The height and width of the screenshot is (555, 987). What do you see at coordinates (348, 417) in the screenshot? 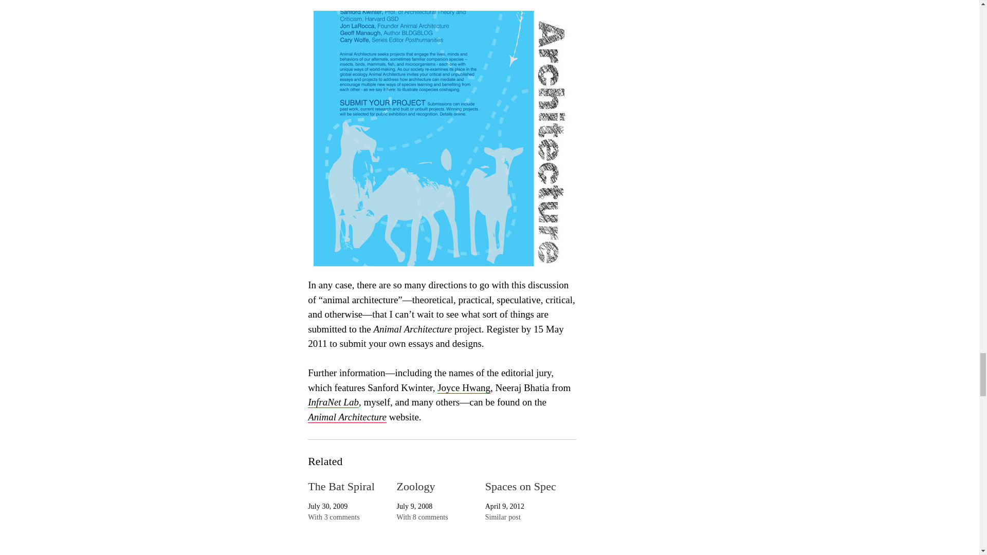
I see `Animal Architecture` at bounding box center [348, 417].